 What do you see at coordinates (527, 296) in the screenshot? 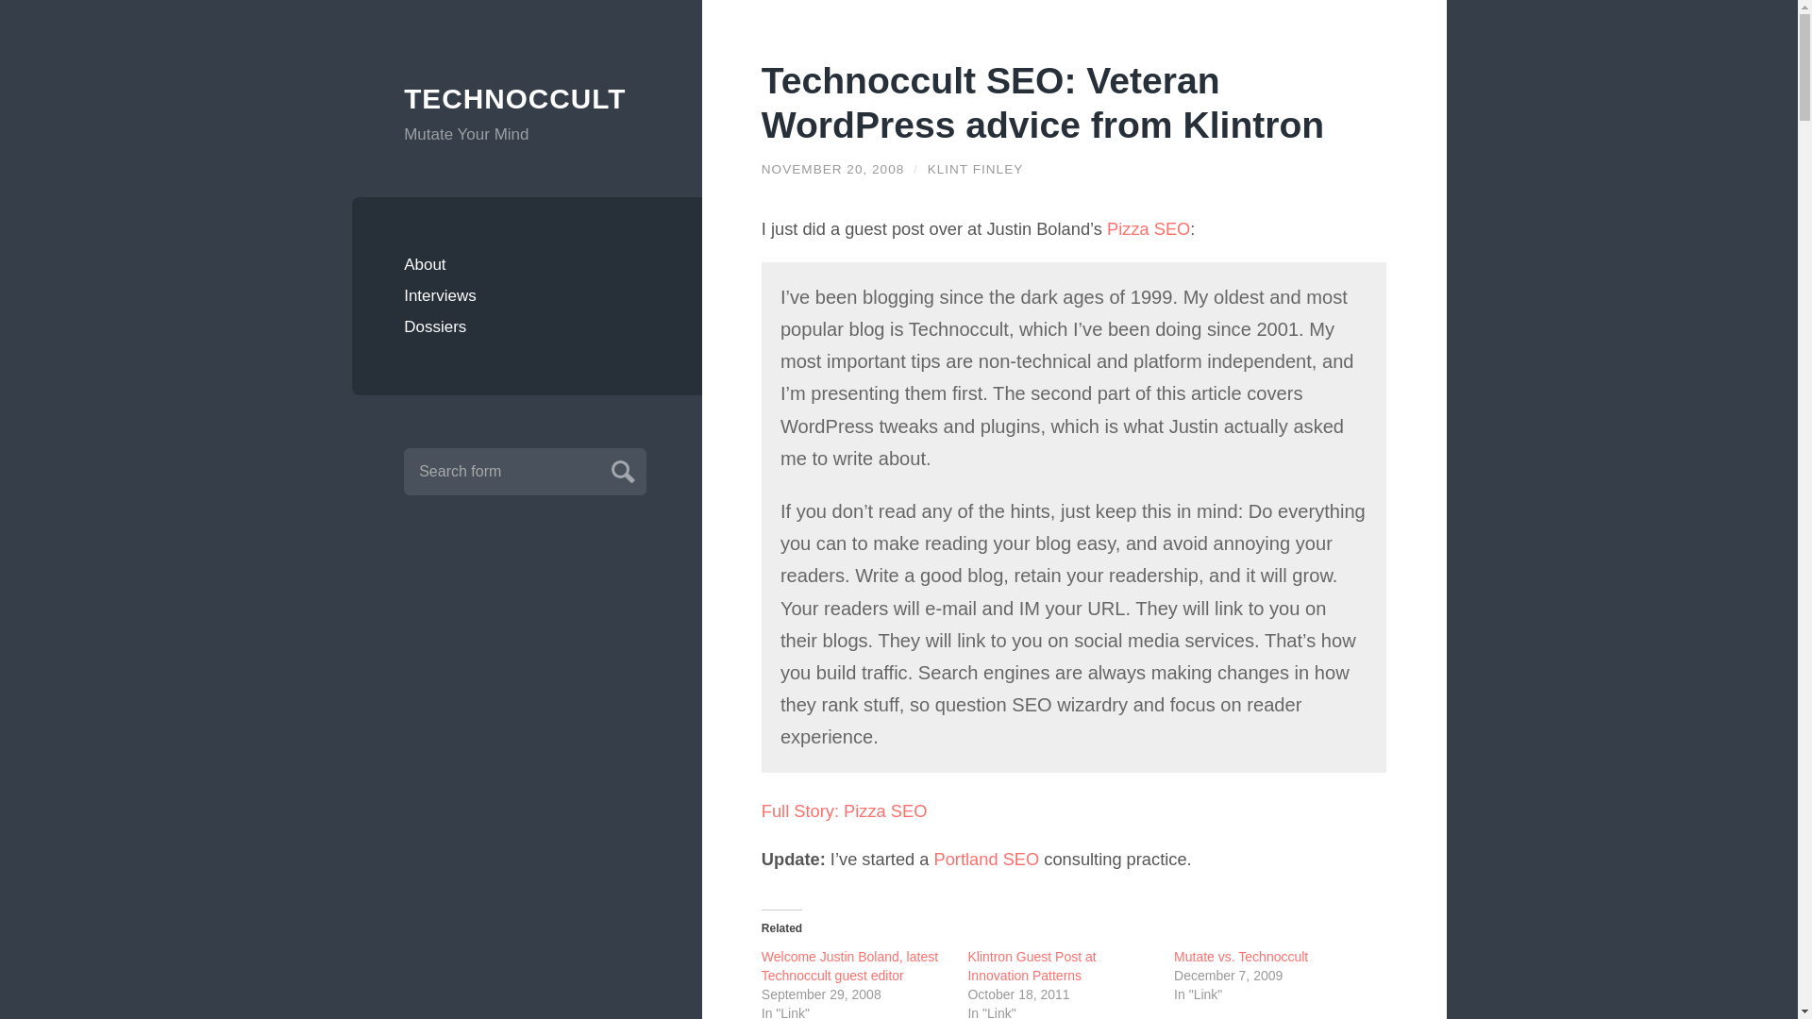
I see `Interviews` at bounding box center [527, 296].